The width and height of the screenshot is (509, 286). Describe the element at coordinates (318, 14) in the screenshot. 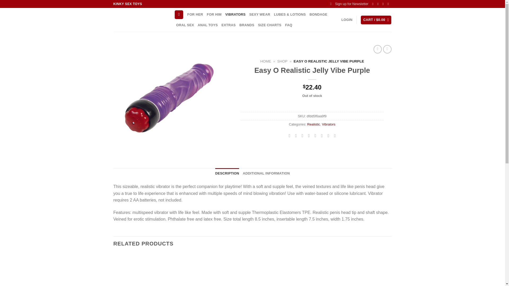

I see `BONDAGE` at that location.